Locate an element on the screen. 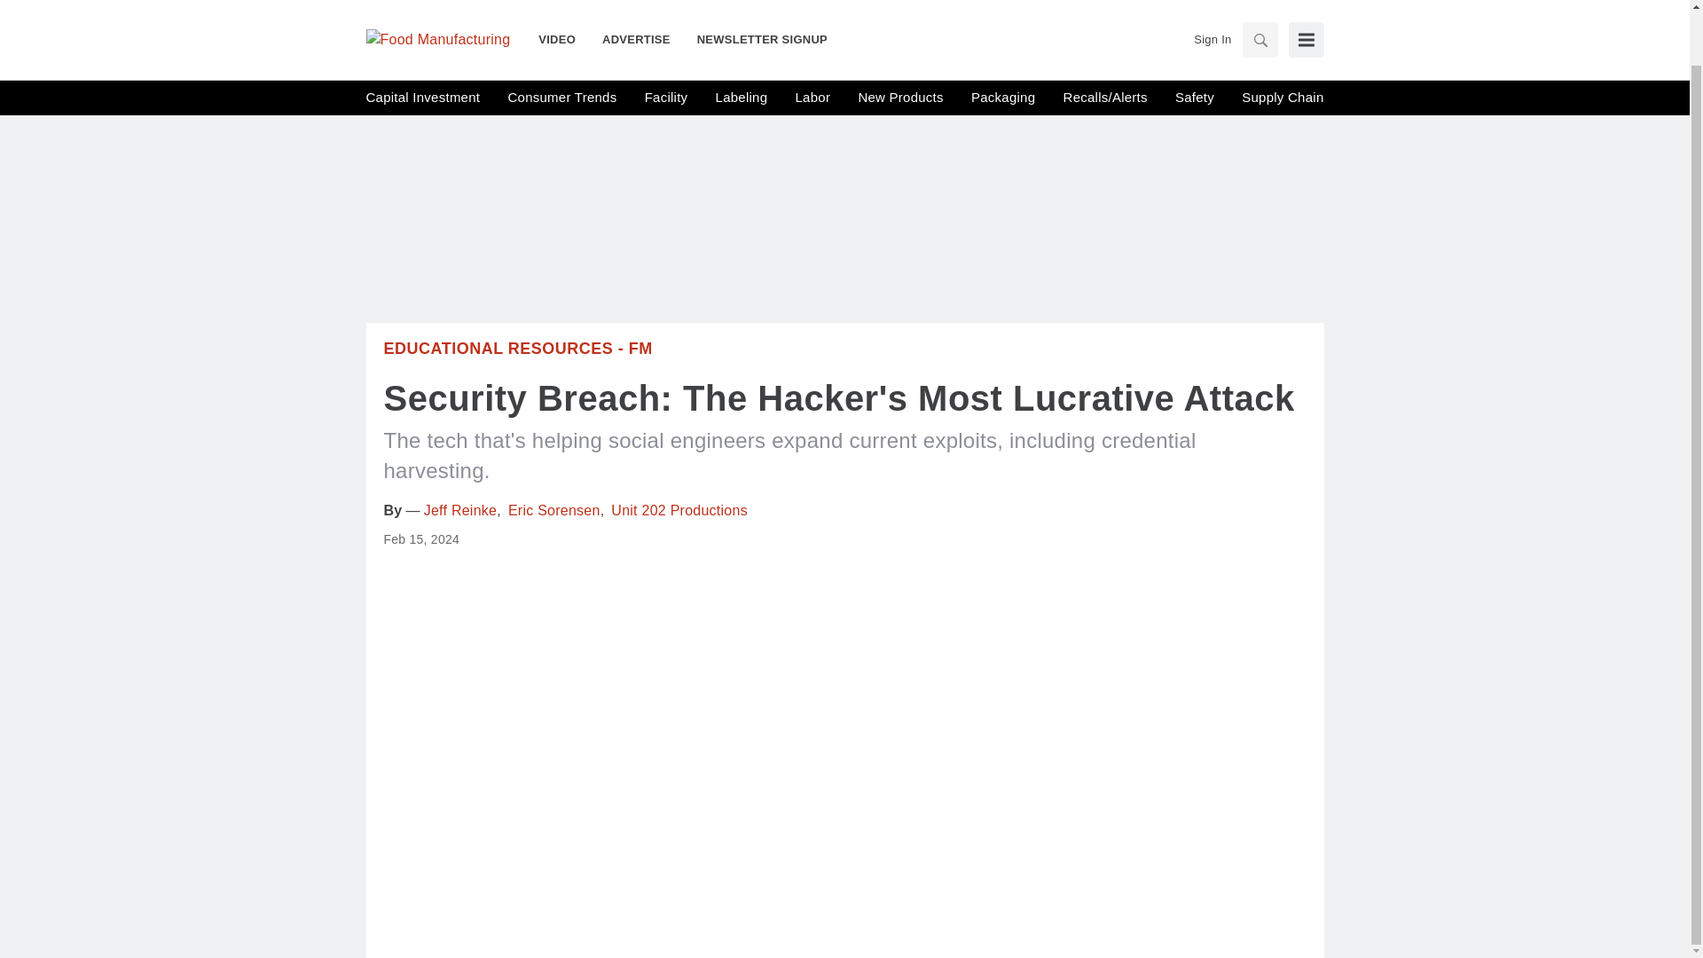 Image resolution: width=1703 pixels, height=958 pixels. Consumer Trends is located at coordinates (562, 41).